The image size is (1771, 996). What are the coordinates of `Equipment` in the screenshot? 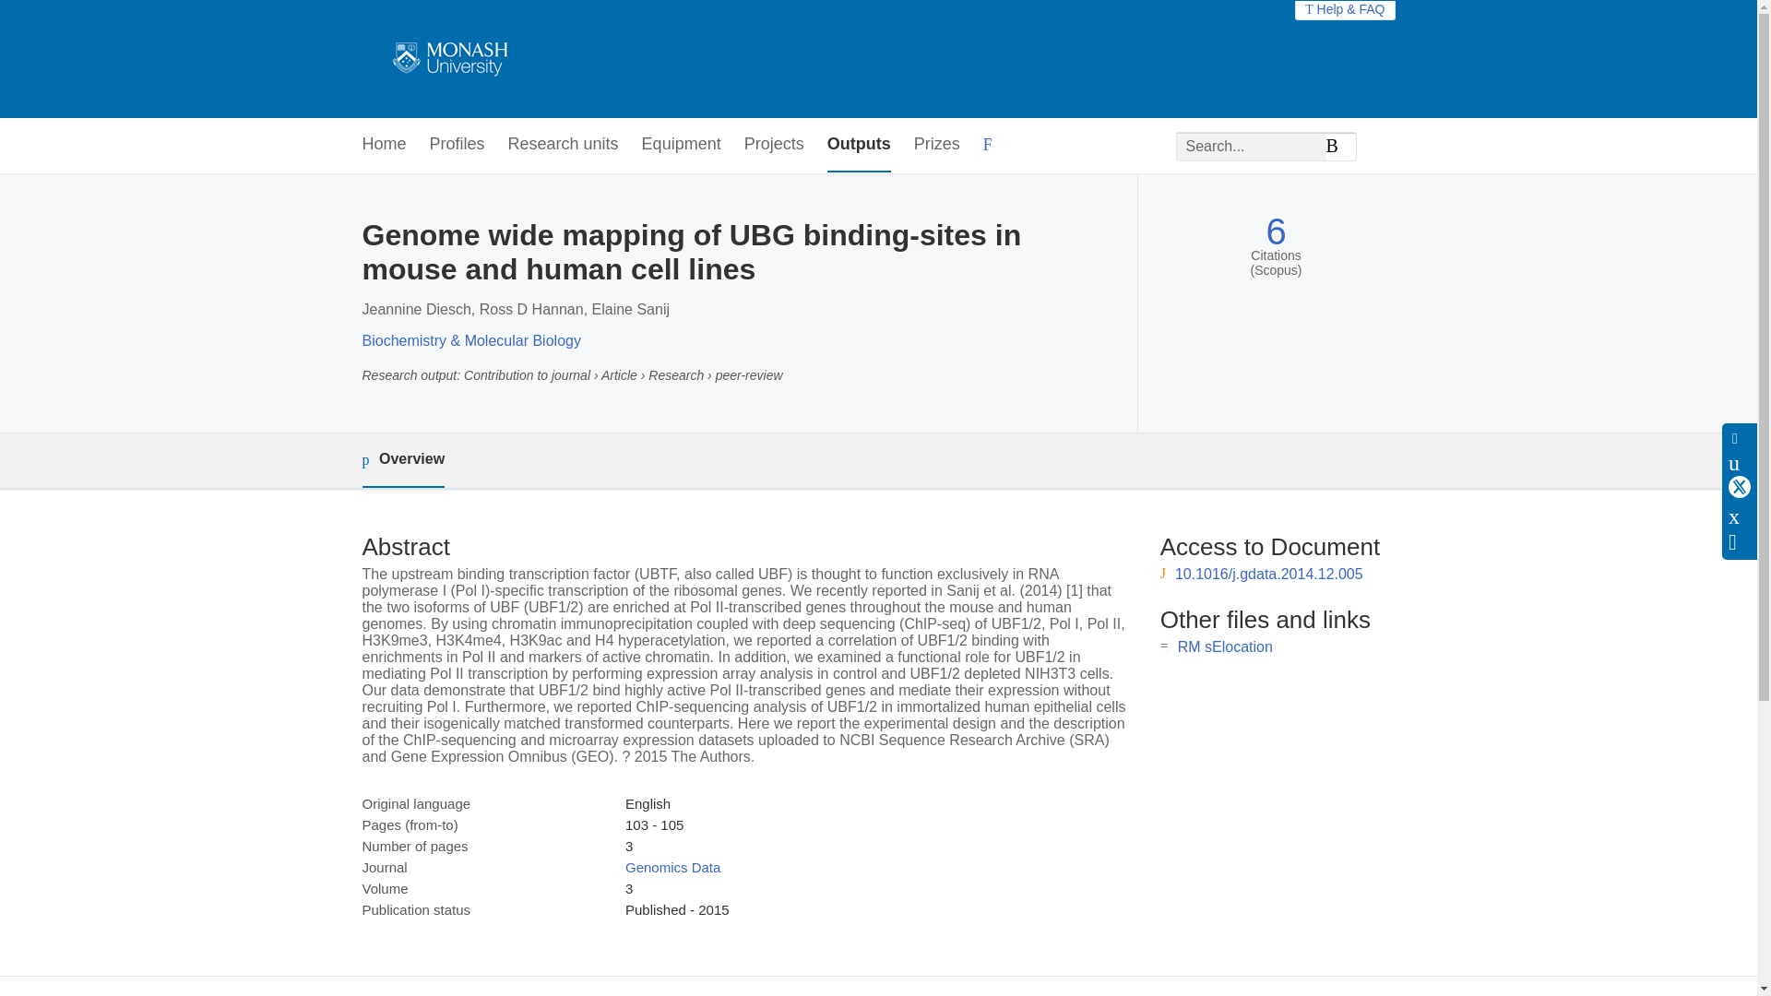 It's located at (681, 145).